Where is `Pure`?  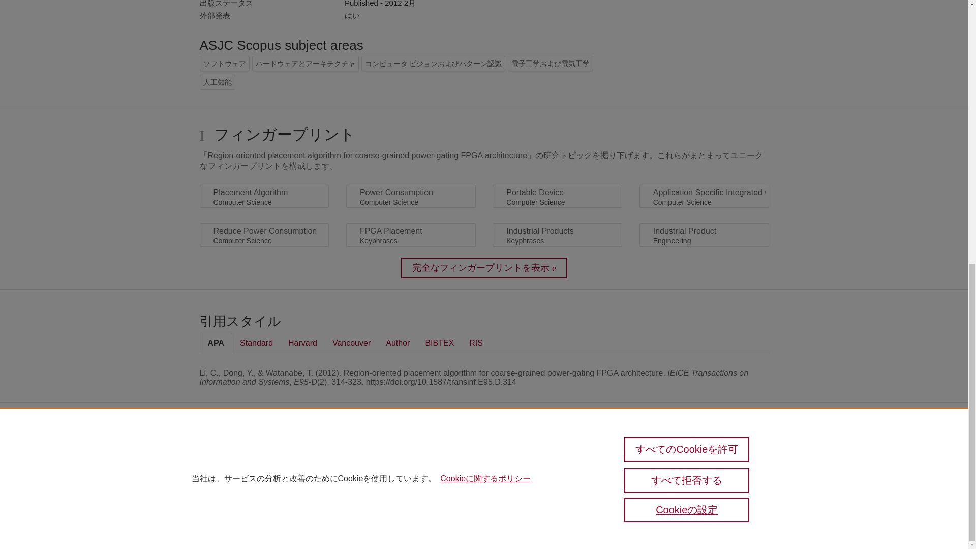
Pure is located at coordinates (222, 453).